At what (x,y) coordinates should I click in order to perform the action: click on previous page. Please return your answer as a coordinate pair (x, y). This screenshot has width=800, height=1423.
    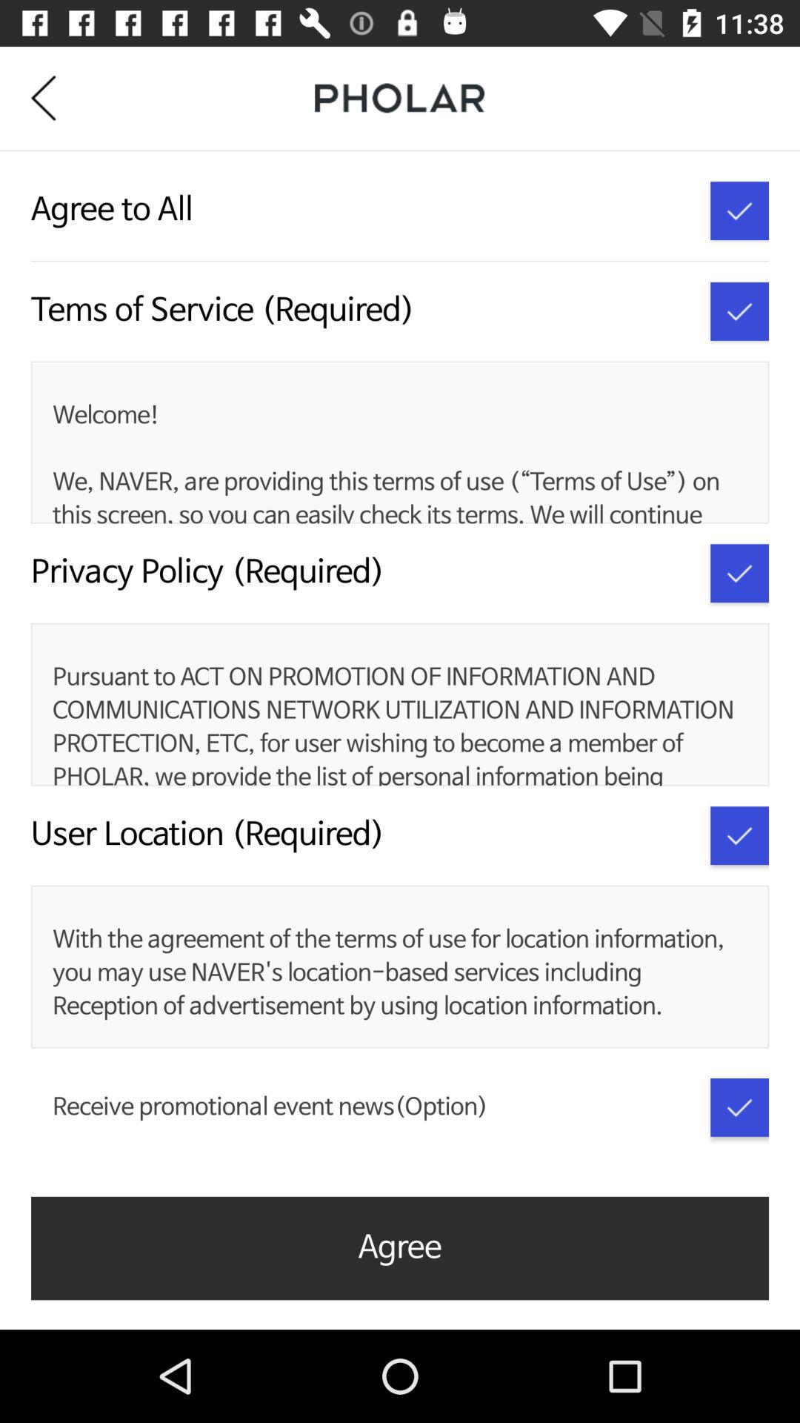
    Looking at the image, I should click on (55, 98).